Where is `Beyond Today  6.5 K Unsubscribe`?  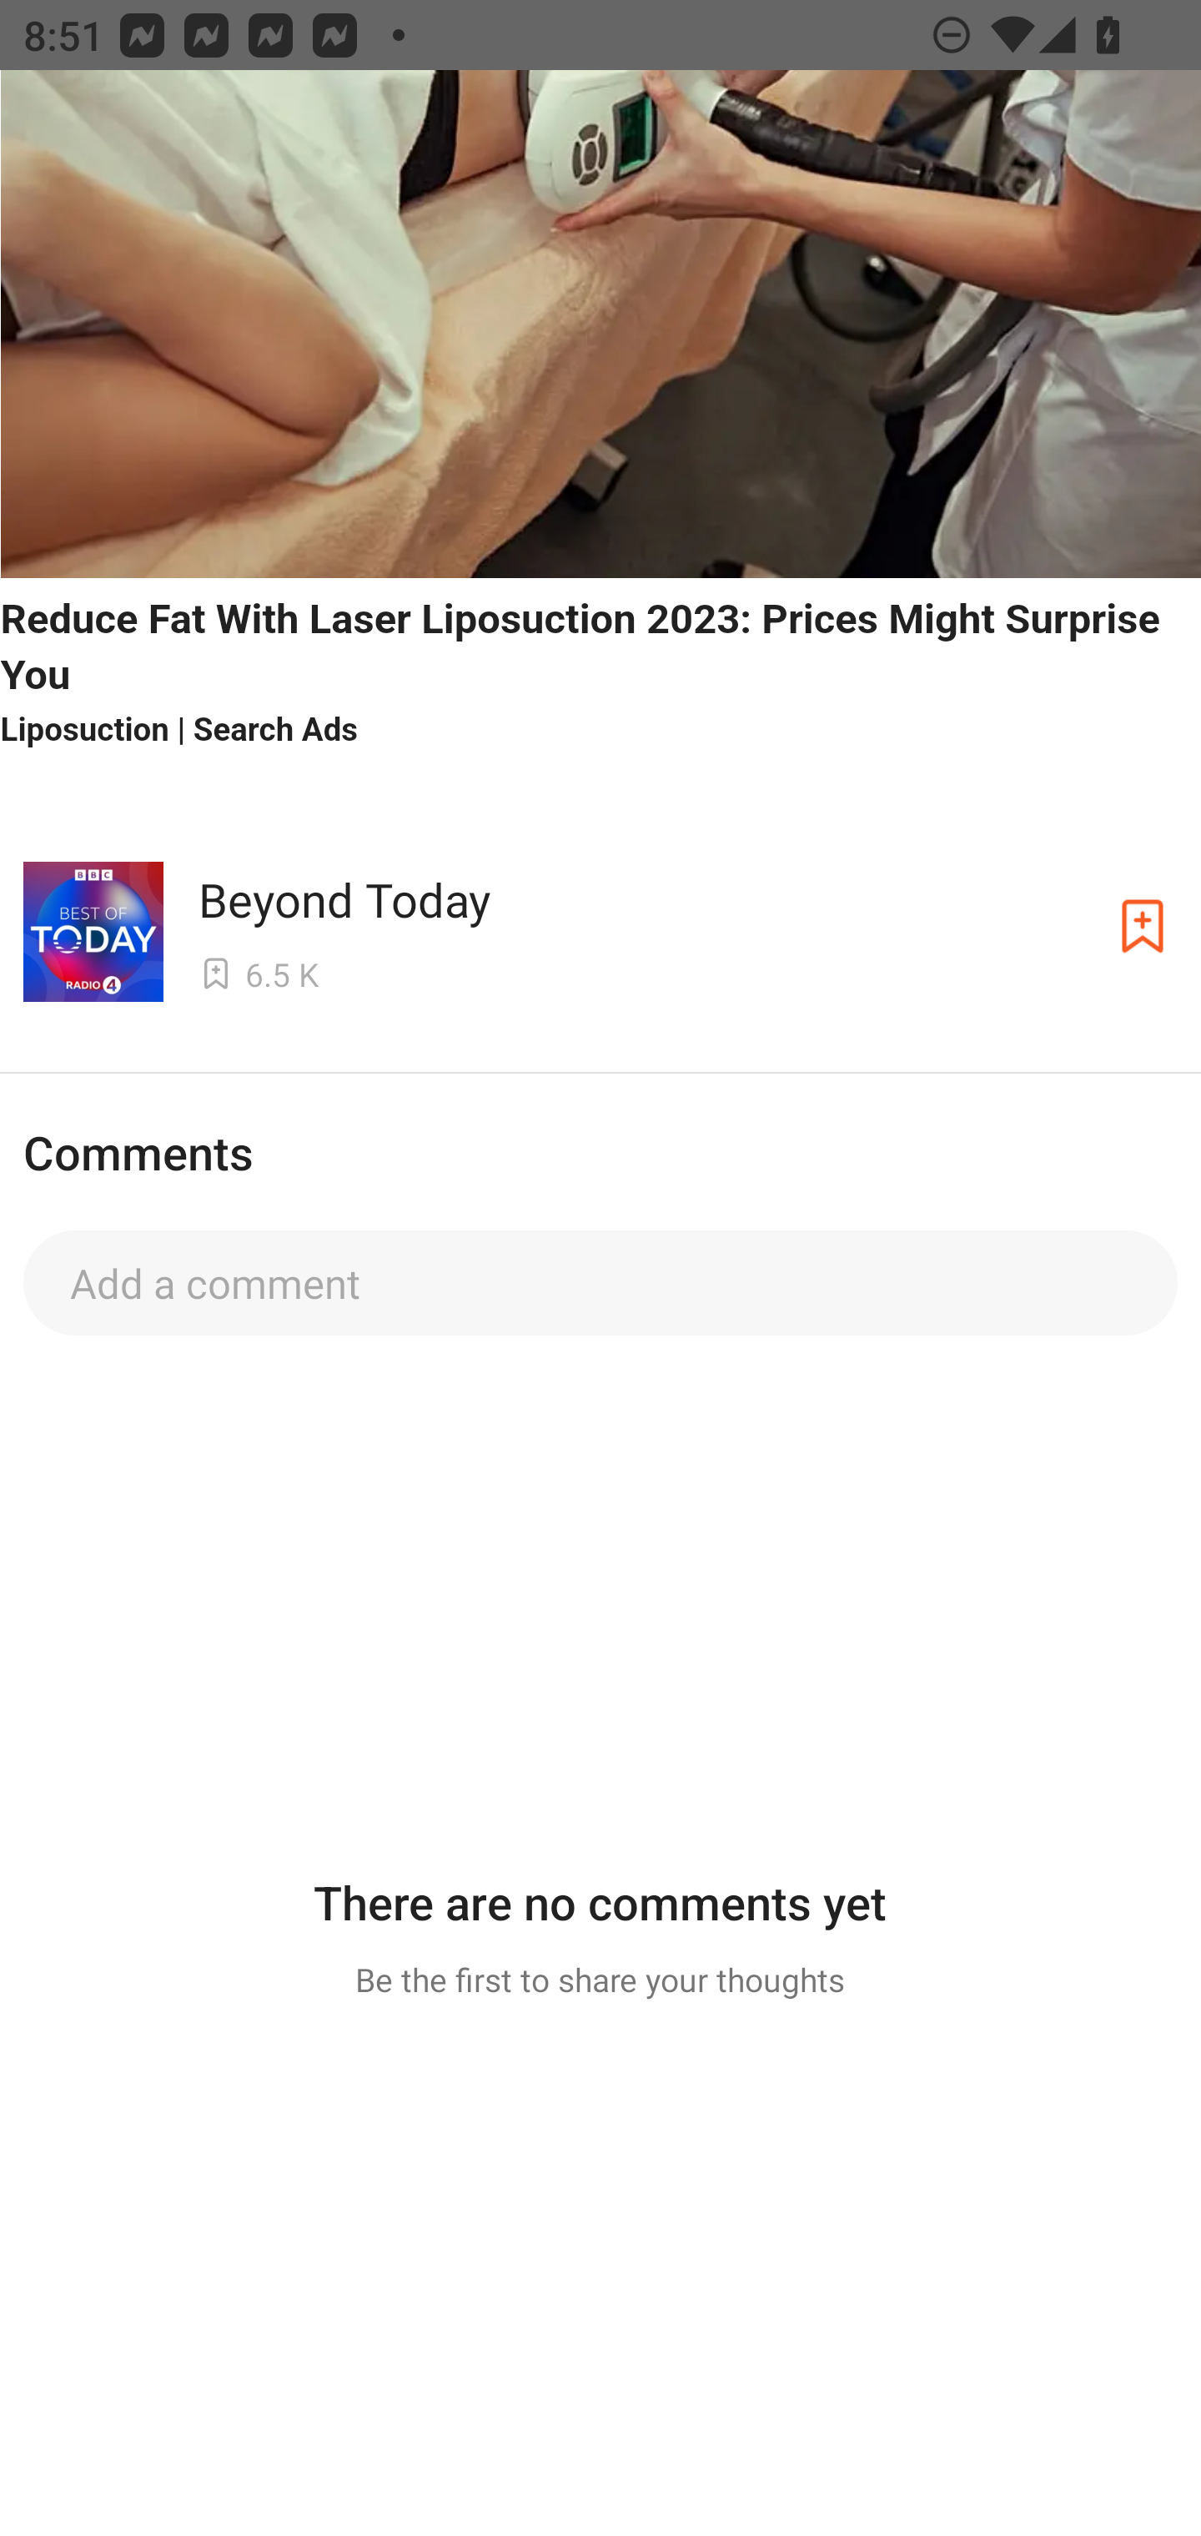
Beyond Today  6.5 K Unsubscribe is located at coordinates (600, 926).